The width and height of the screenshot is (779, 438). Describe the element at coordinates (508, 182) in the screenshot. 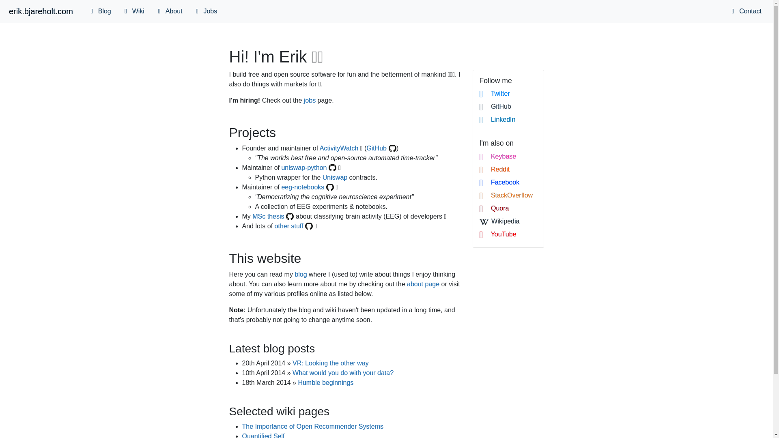

I see `Facebook` at that location.